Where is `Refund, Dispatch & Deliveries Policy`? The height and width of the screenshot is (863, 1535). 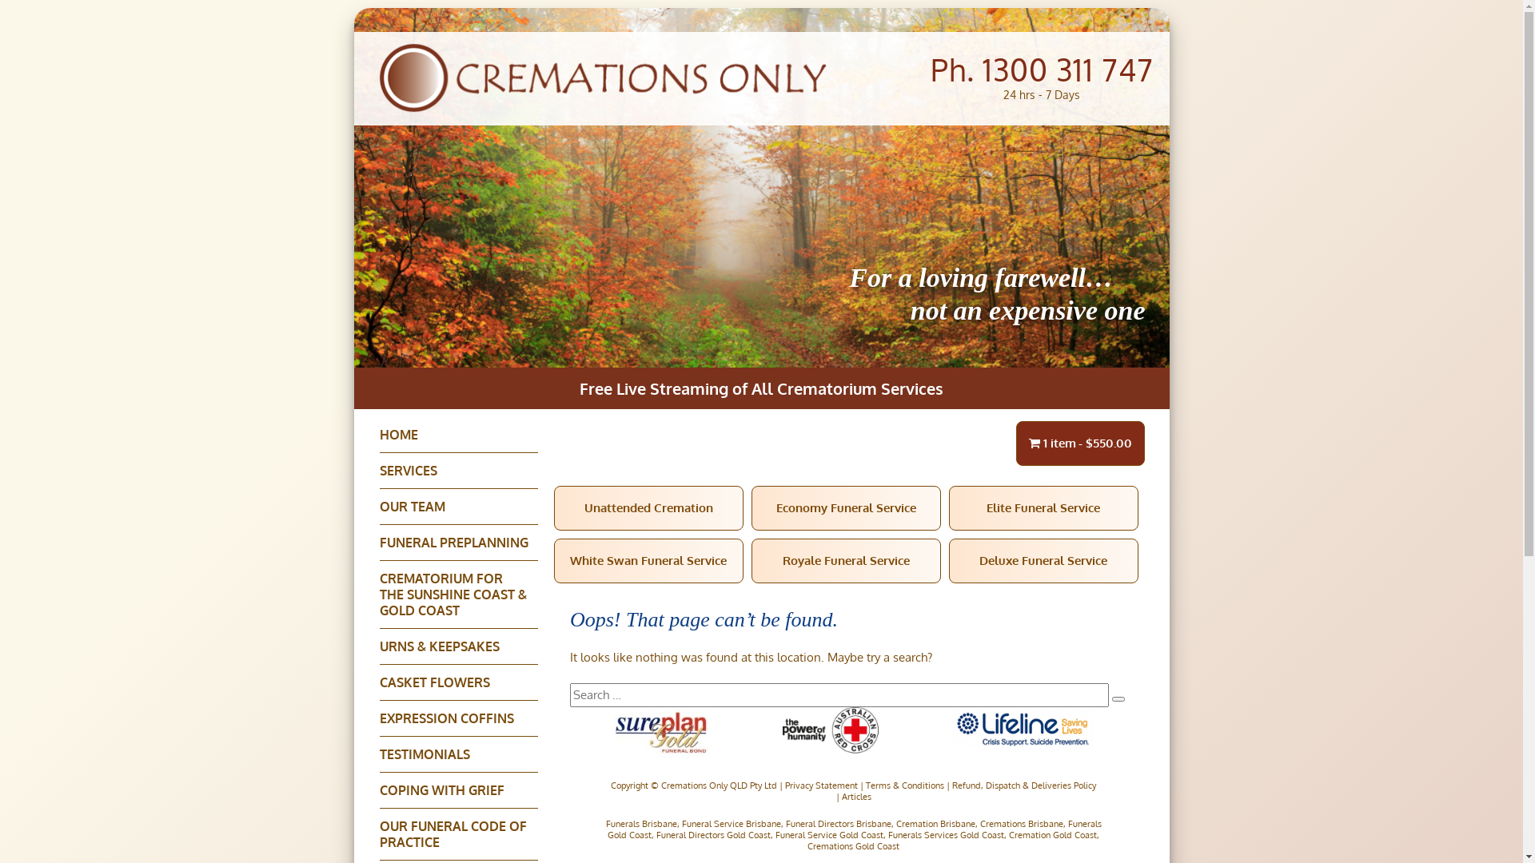 Refund, Dispatch & Deliveries Policy is located at coordinates (1024, 785).